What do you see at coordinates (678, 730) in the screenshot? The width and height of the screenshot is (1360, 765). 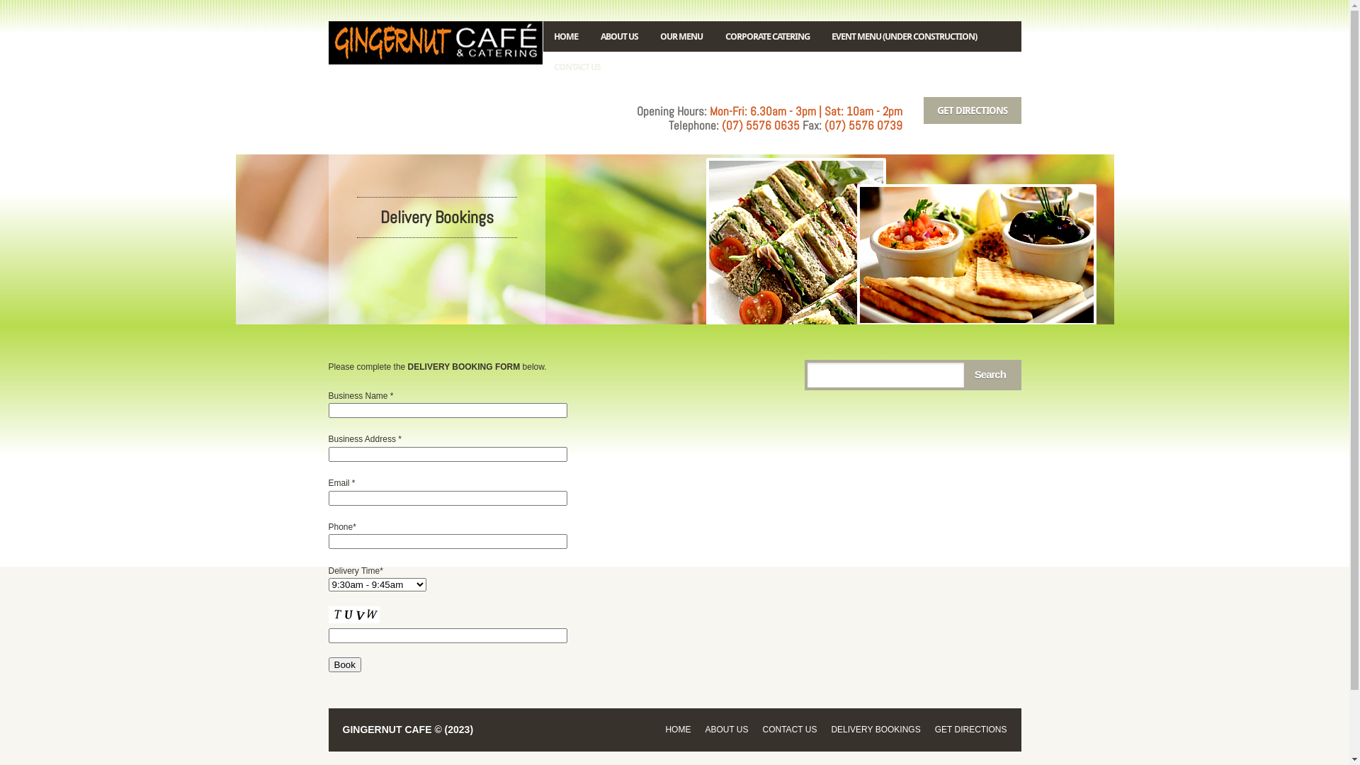 I see `HOME` at bounding box center [678, 730].